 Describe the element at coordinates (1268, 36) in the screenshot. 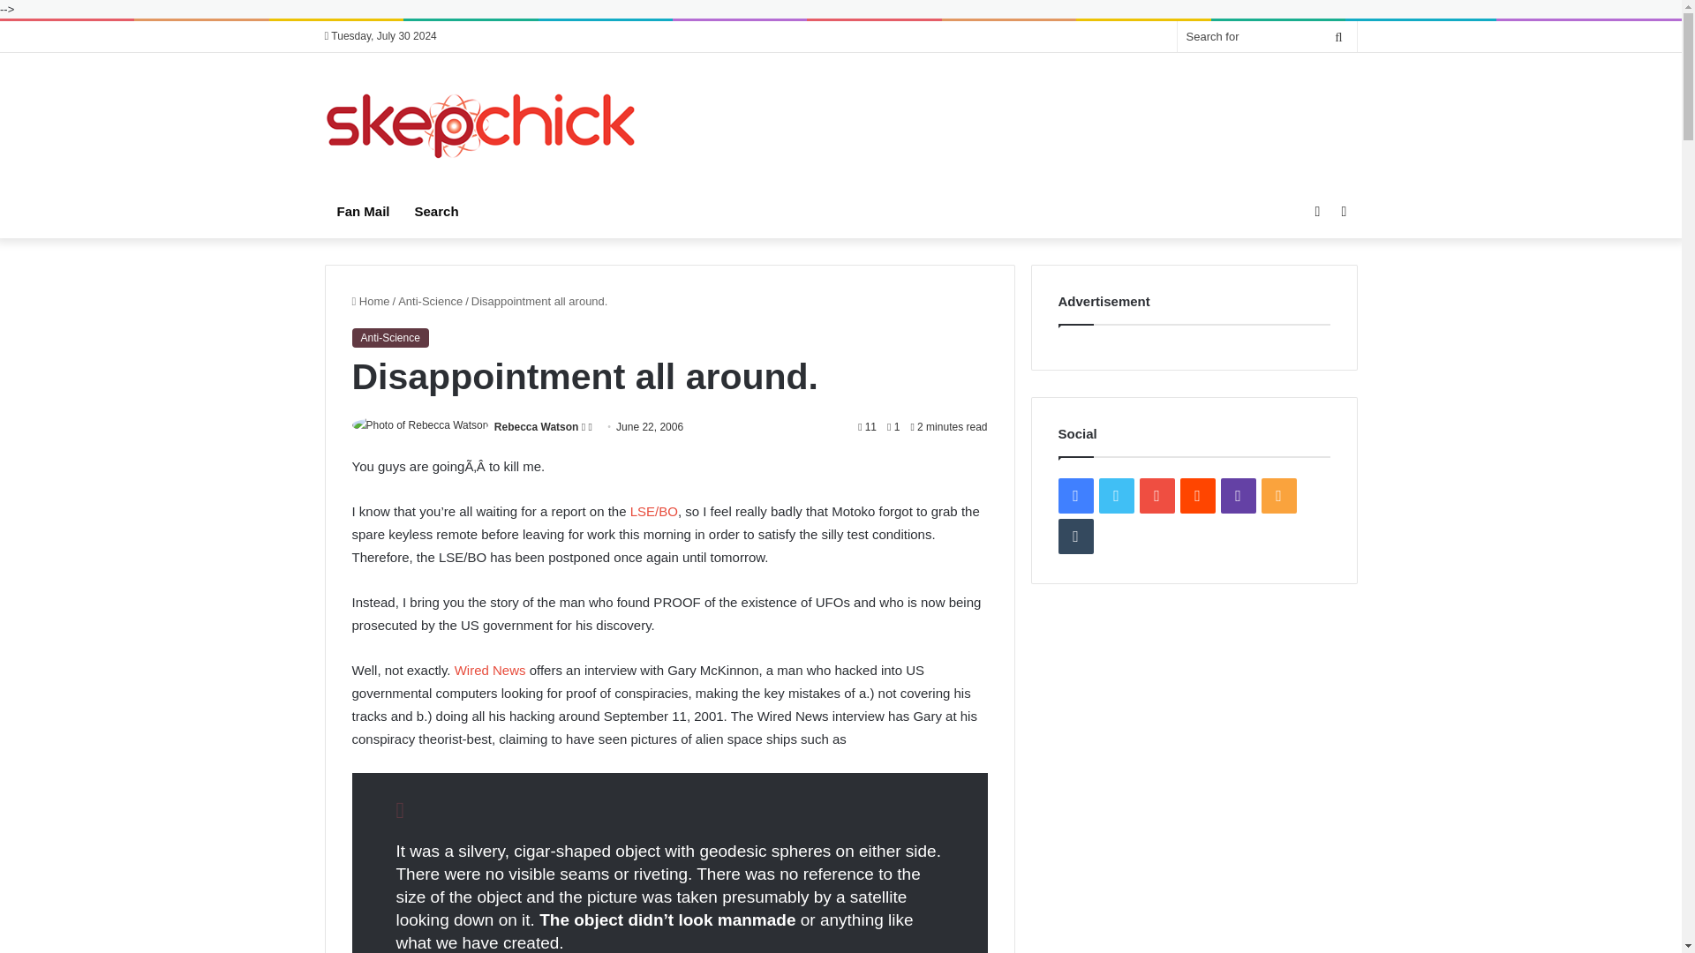

I see `Search for` at that location.